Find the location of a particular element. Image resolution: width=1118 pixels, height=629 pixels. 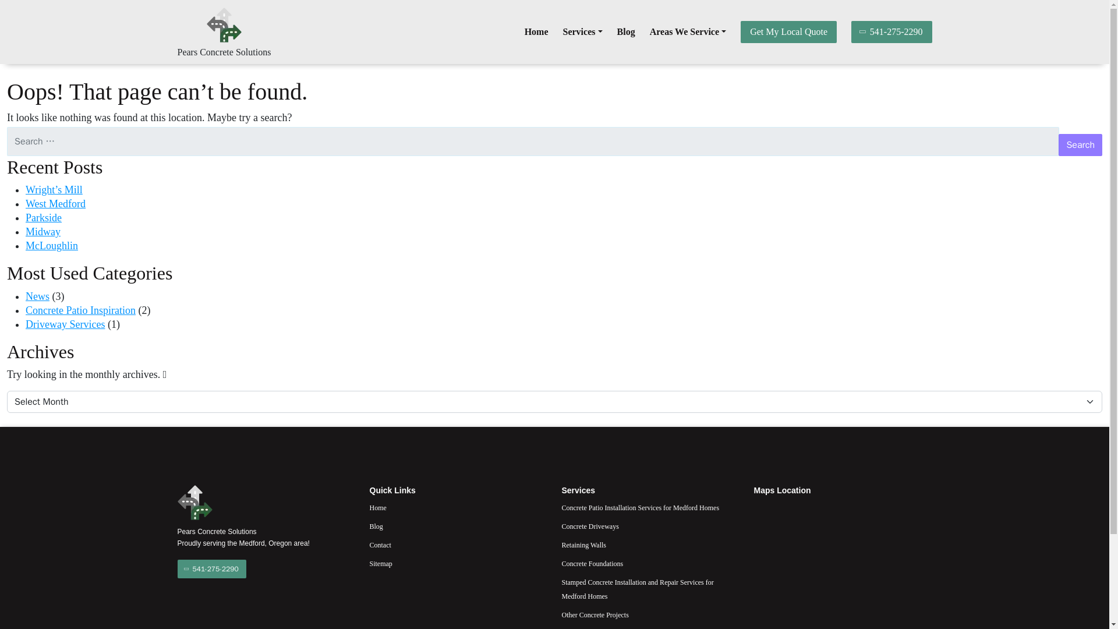

Home is located at coordinates (536, 31).